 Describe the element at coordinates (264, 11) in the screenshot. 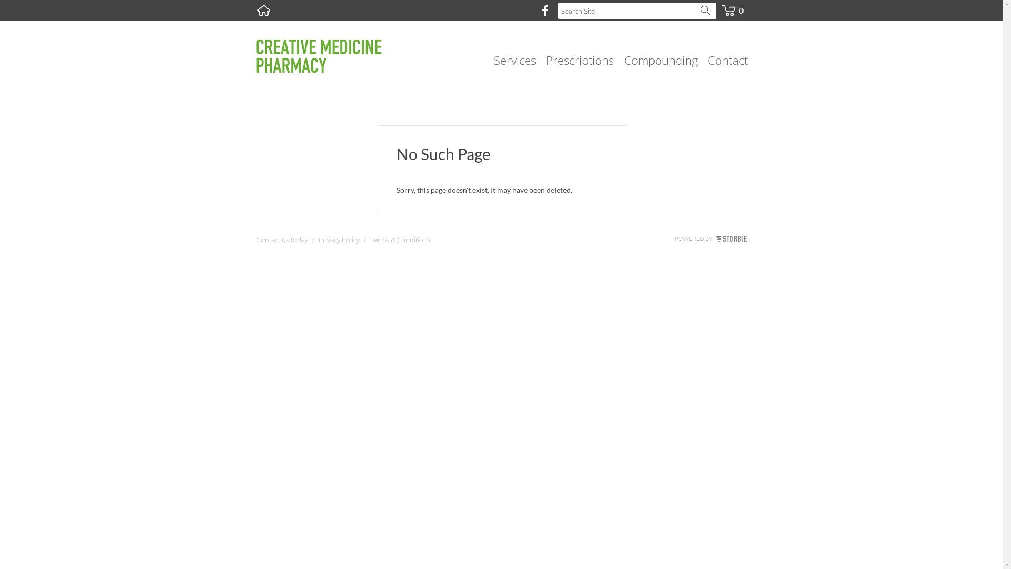

I see `Home` at that location.